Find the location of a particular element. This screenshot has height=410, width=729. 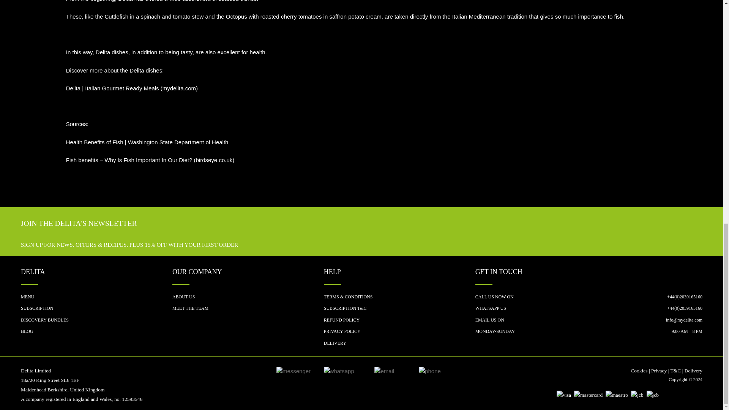

MEET THE TEAM is located at coordinates (248, 310).